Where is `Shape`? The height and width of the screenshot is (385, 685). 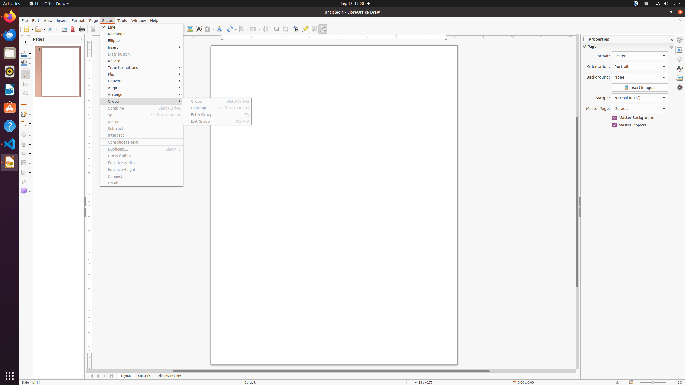
Shape is located at coordinates (108, 20).